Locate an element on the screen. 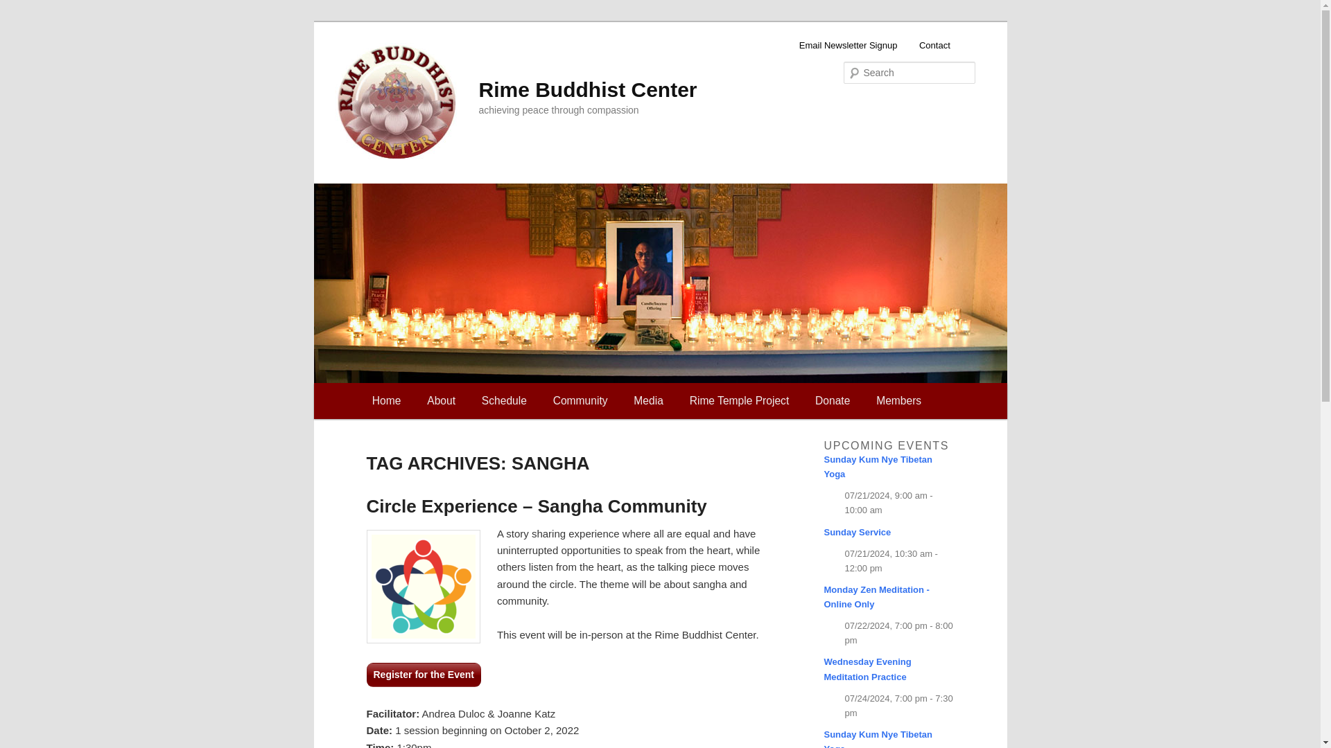 The height and width of the screenshot is (748, 1331). Media is located at coordinates (647, 400).